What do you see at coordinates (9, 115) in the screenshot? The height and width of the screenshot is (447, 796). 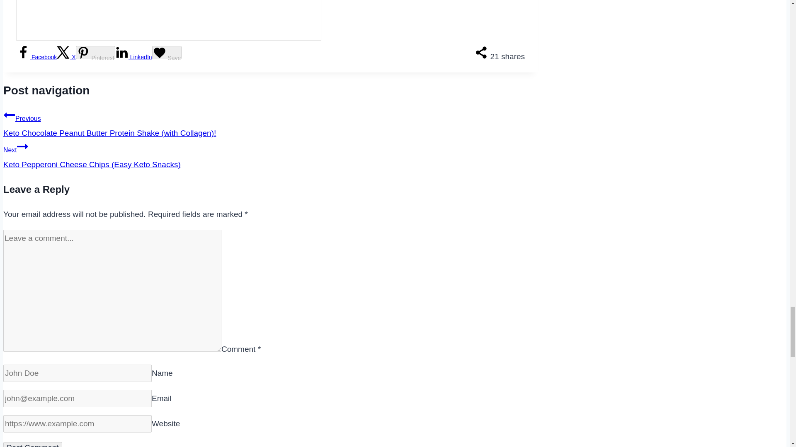 I see `Previous` at bounding box center [9, 115].